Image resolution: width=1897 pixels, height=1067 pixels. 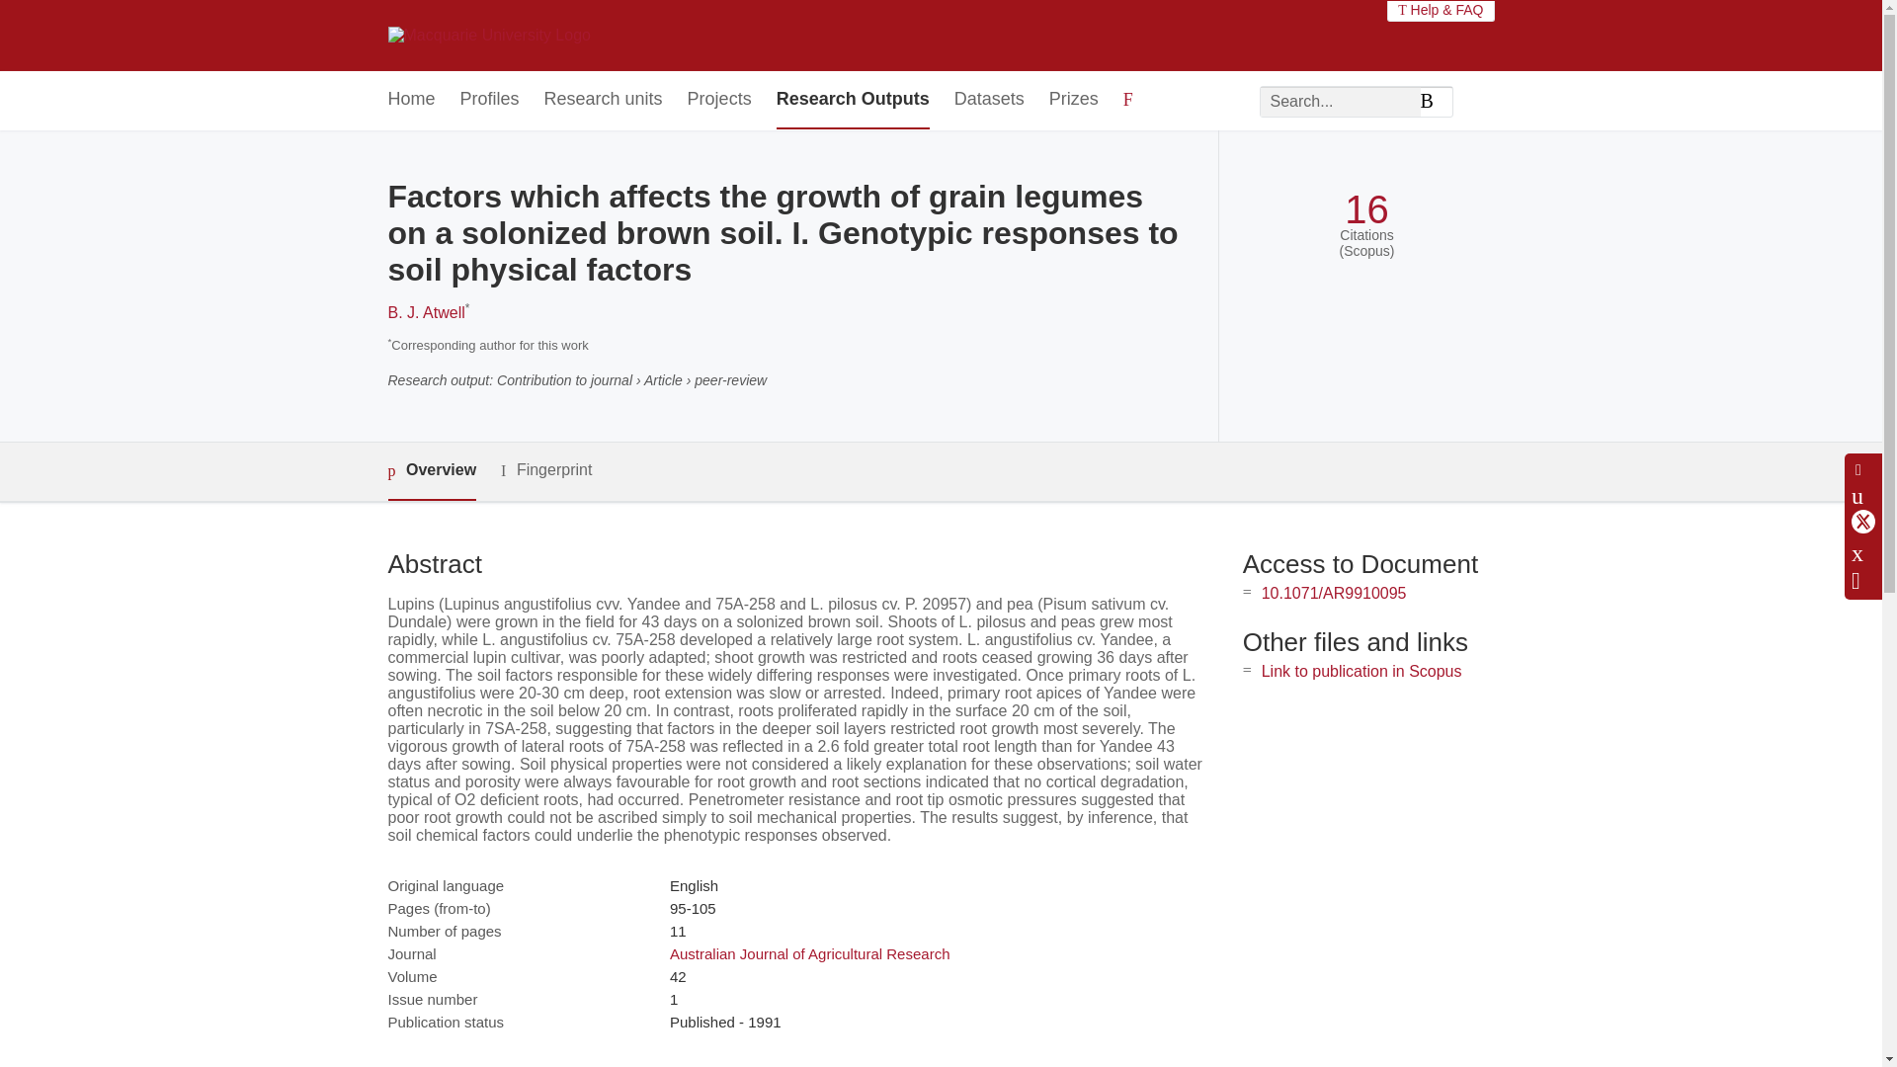 I want to click on Research Outputs, so click(x=852, y=100).